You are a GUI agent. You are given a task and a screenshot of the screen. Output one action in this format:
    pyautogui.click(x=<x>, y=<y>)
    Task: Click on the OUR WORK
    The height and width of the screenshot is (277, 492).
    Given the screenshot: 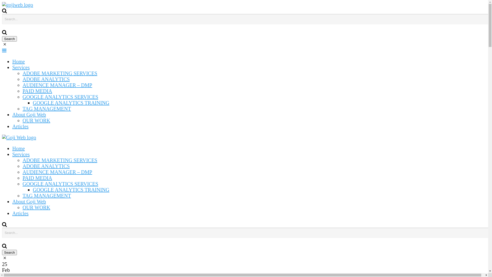 What is the action you would take?
    pyautogui.click(x=36, y=207)
    